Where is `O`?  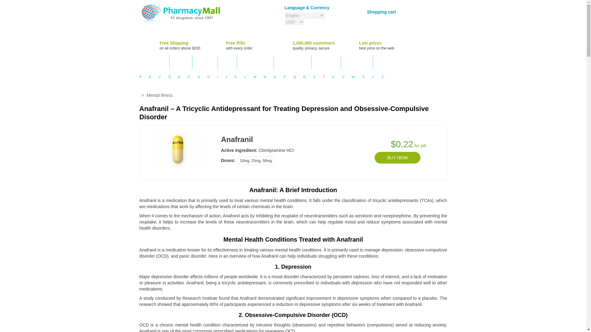 O is located at coordinates (275, 77).